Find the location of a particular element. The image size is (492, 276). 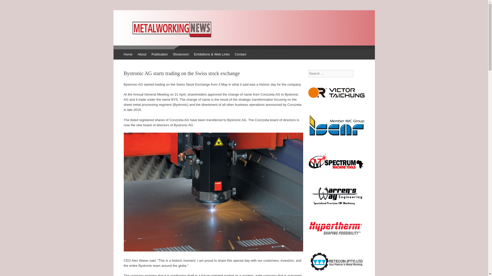

Showroom is located at coordinates (181, 54).